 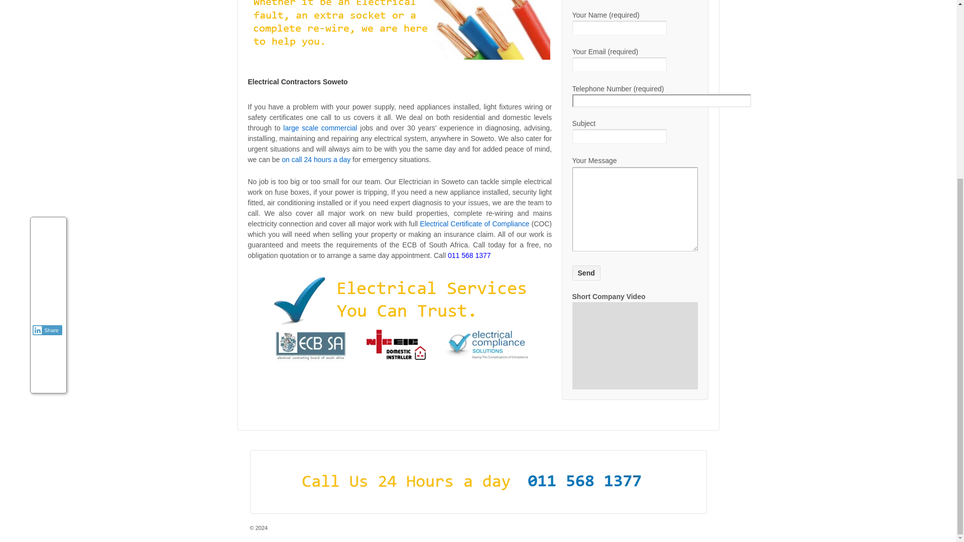 What do you see at coordinates (474, 224) in the screenshot?
I see `Electrical Certificate of Compliance` at bounding box center [474, 224].